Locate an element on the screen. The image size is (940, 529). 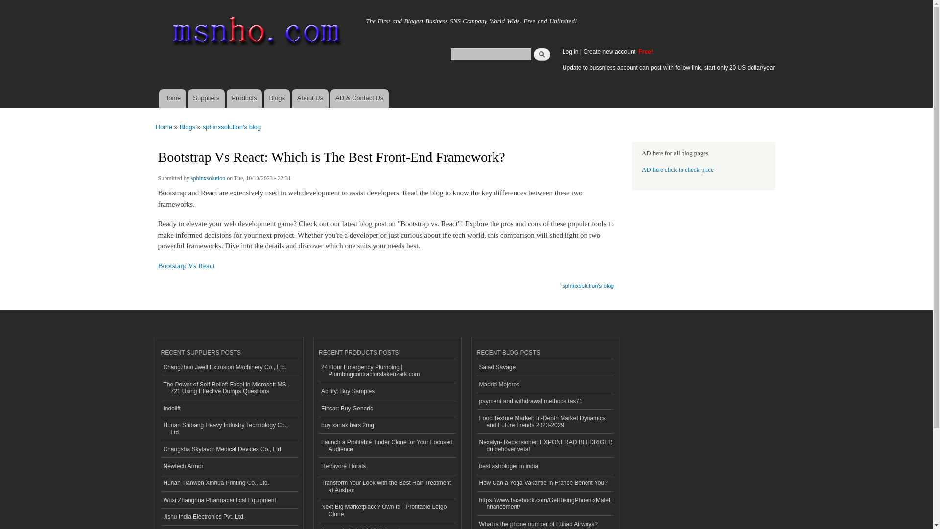
Blogs for suppliers and buyers is located at coordinates (277, 98).